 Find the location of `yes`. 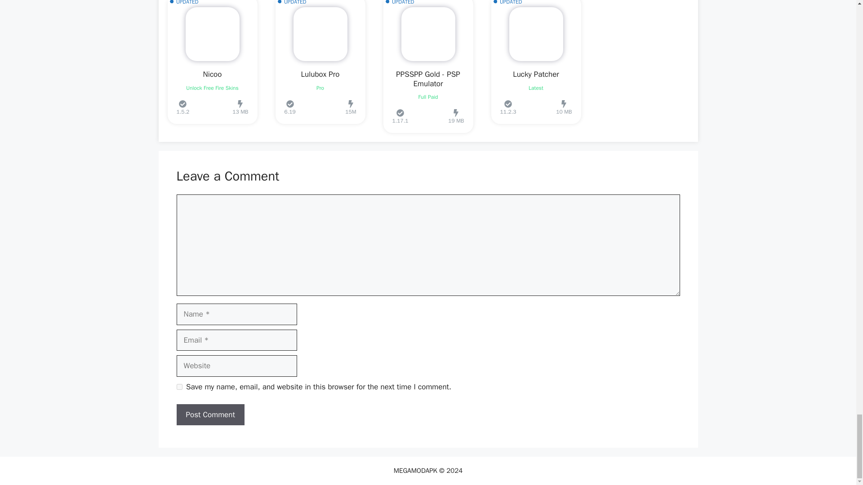

yes is located at coordinates (179, 387).